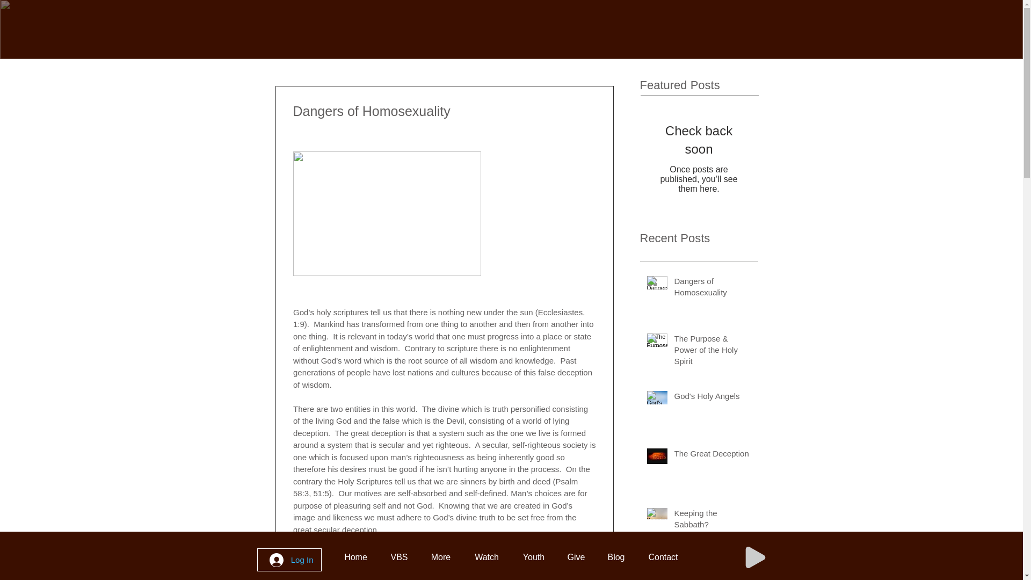  What do you see at coordinates (398, 557) in the screenshot?
I see `VBS` at bounding box center [398, 557].